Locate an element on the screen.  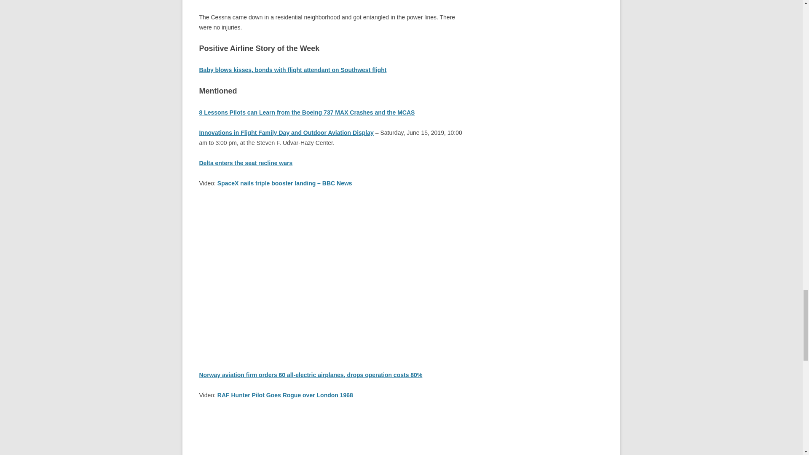
Delta enters the seat recline wars is located at coordinates (245, 163).